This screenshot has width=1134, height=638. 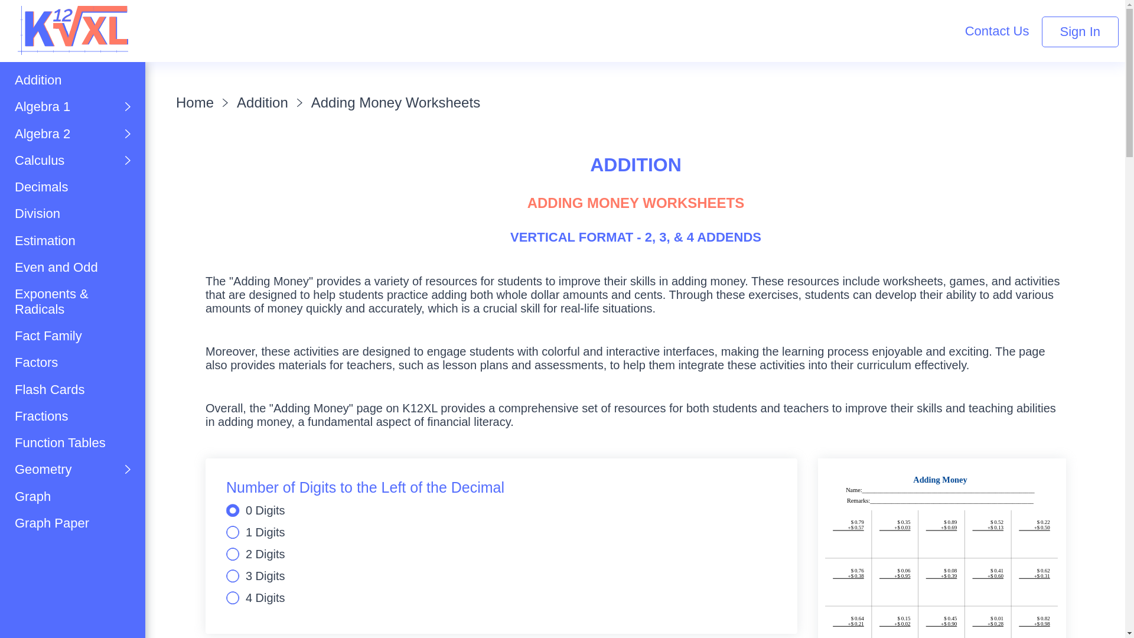 What do you see at coordinates (292, 26) in the screenshot?
I see `Advertisement` at bounding box center [292, 26].